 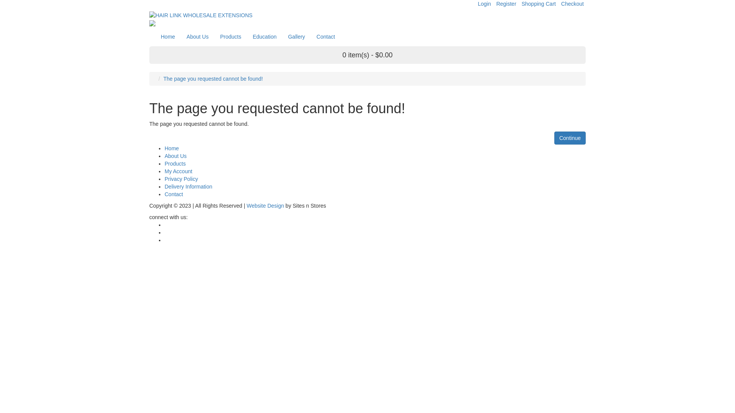 What do you see at coordinates (168, 37) in the screenshot?
I see `Home` at bounding box center [168, 37].